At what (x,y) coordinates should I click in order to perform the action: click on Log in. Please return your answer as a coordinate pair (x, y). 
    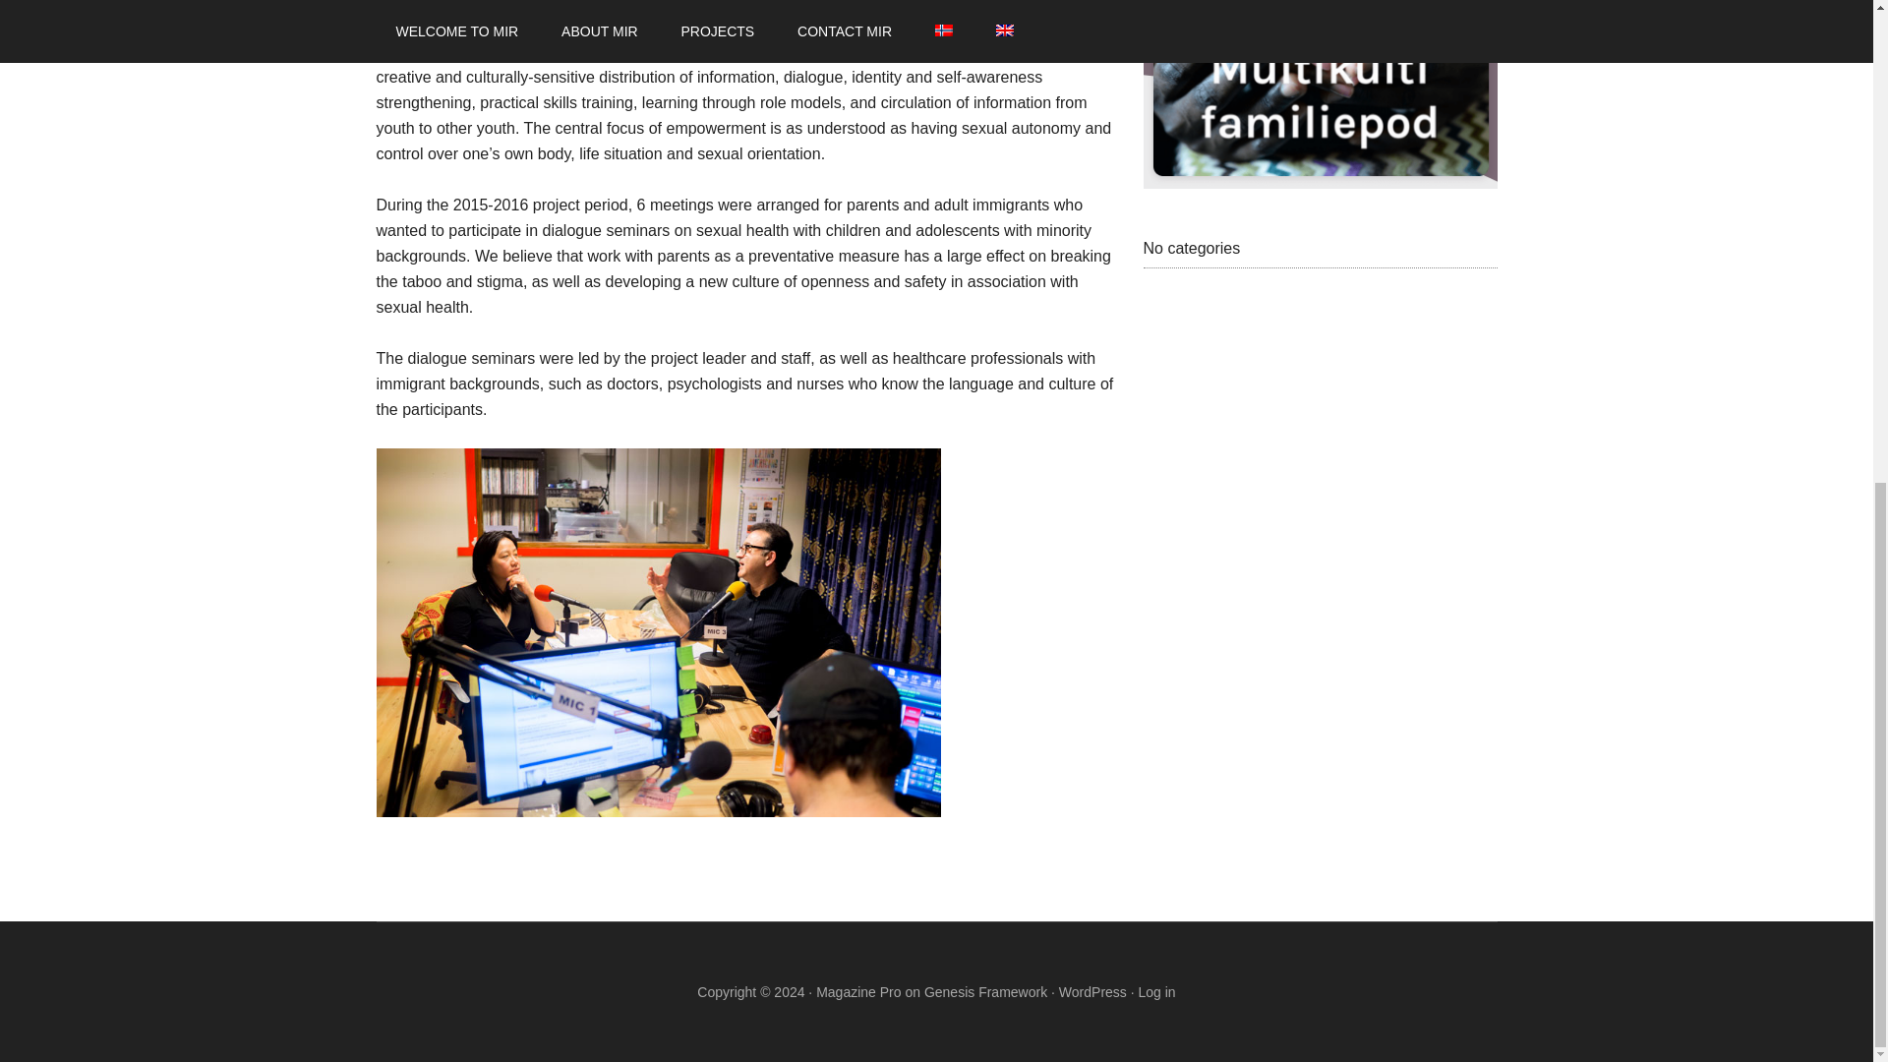
    Looking at the image, I should click on (1156, 992).